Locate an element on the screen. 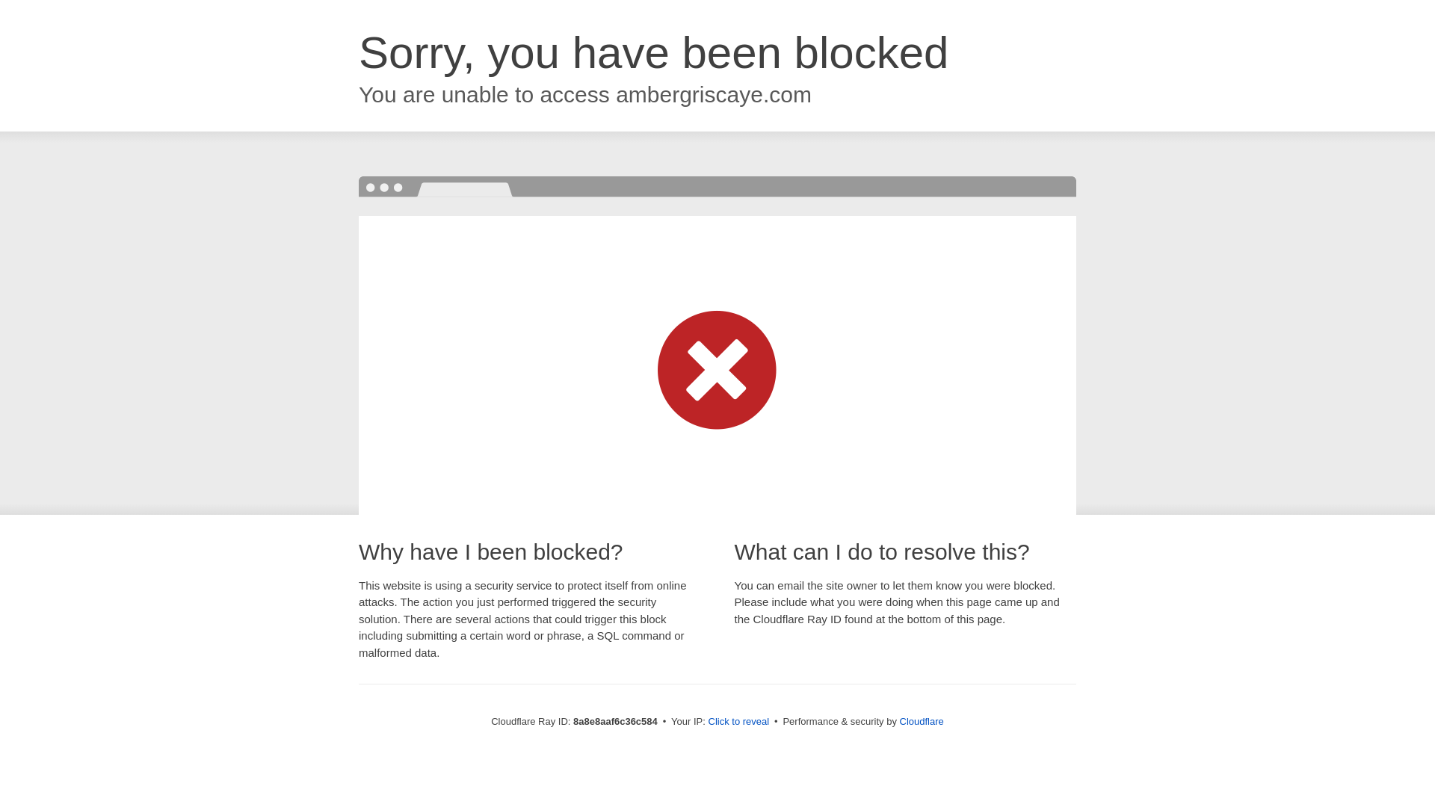 This screenshot has height=807, width=1435. Cloudflare is located at coordinates (922, 721).